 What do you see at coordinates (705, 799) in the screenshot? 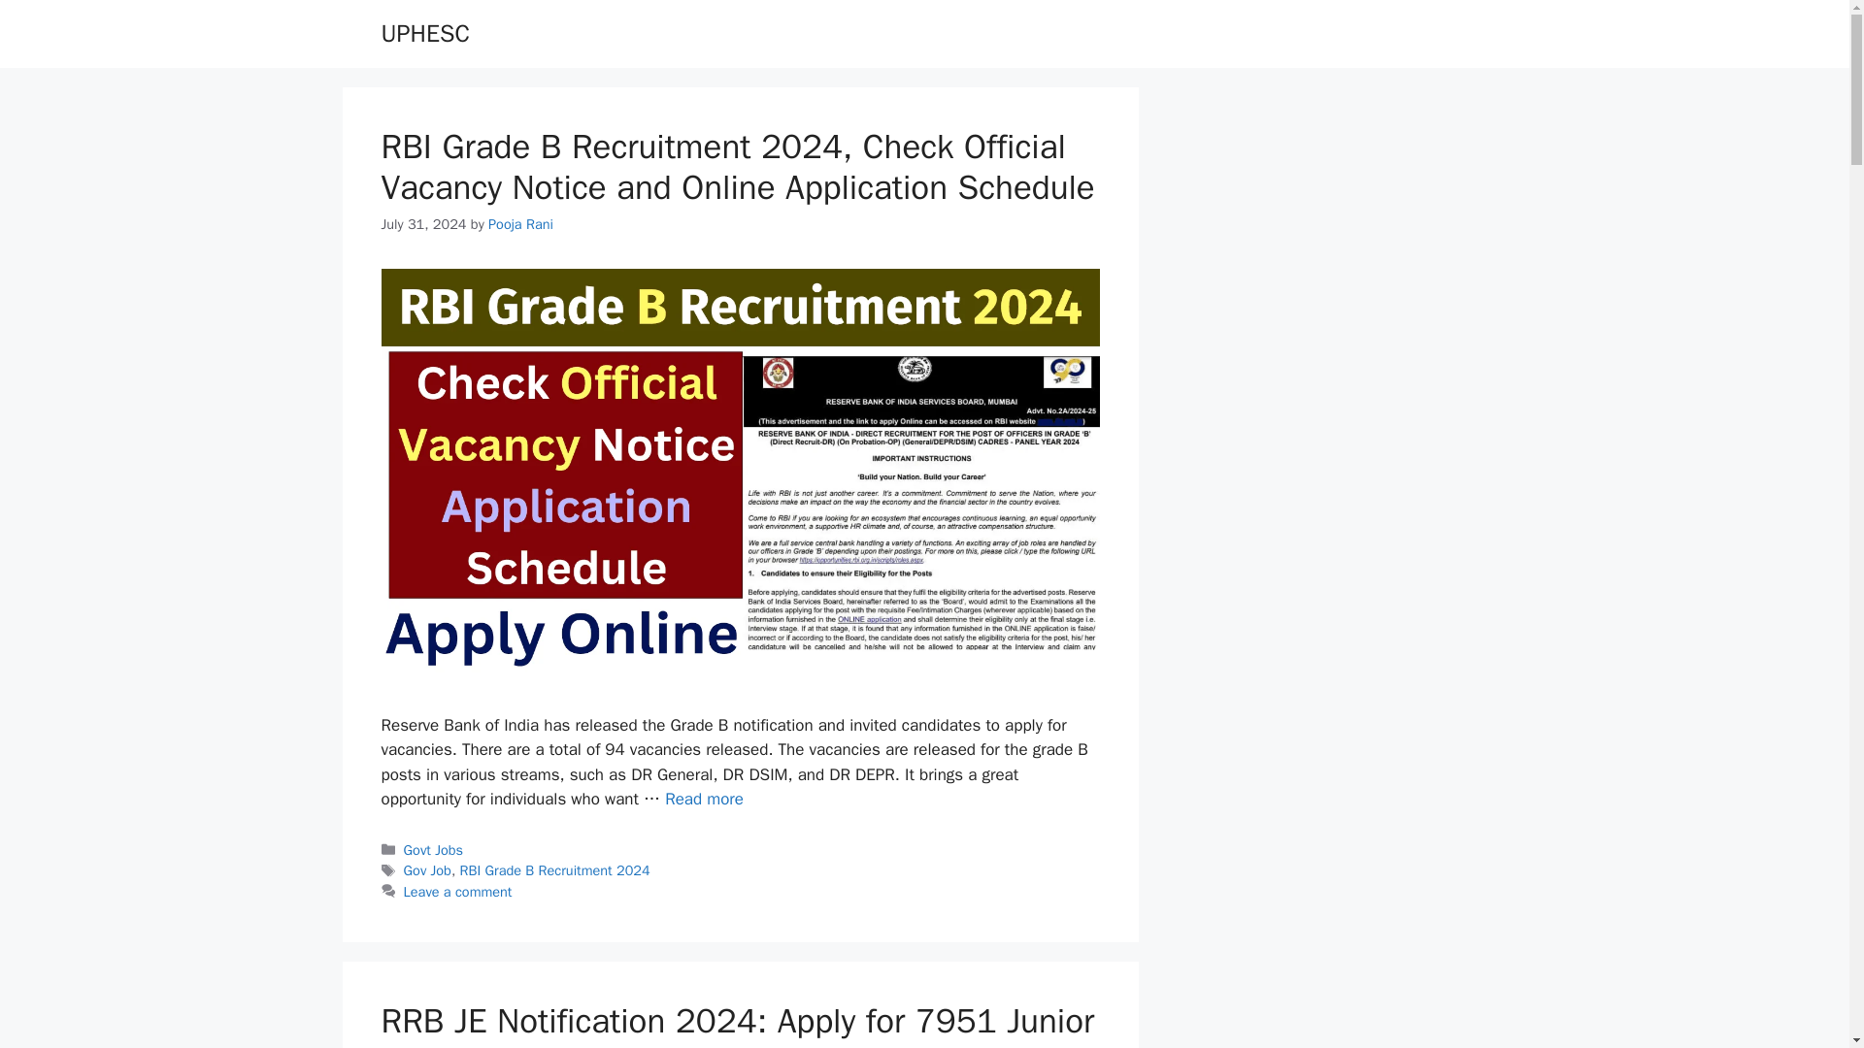
I see `Read more` at bounding box center [705, 799].